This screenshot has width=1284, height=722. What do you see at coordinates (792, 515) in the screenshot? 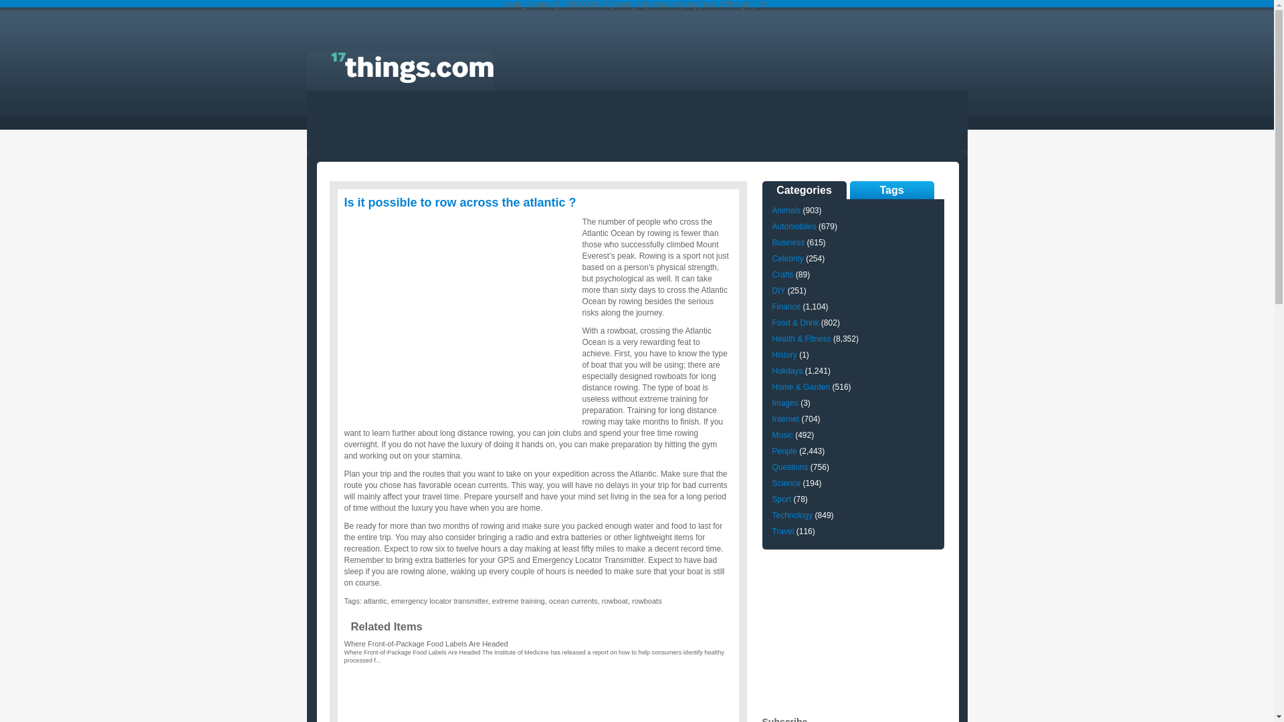
I see `Technology` at bounding box center [792, 515].